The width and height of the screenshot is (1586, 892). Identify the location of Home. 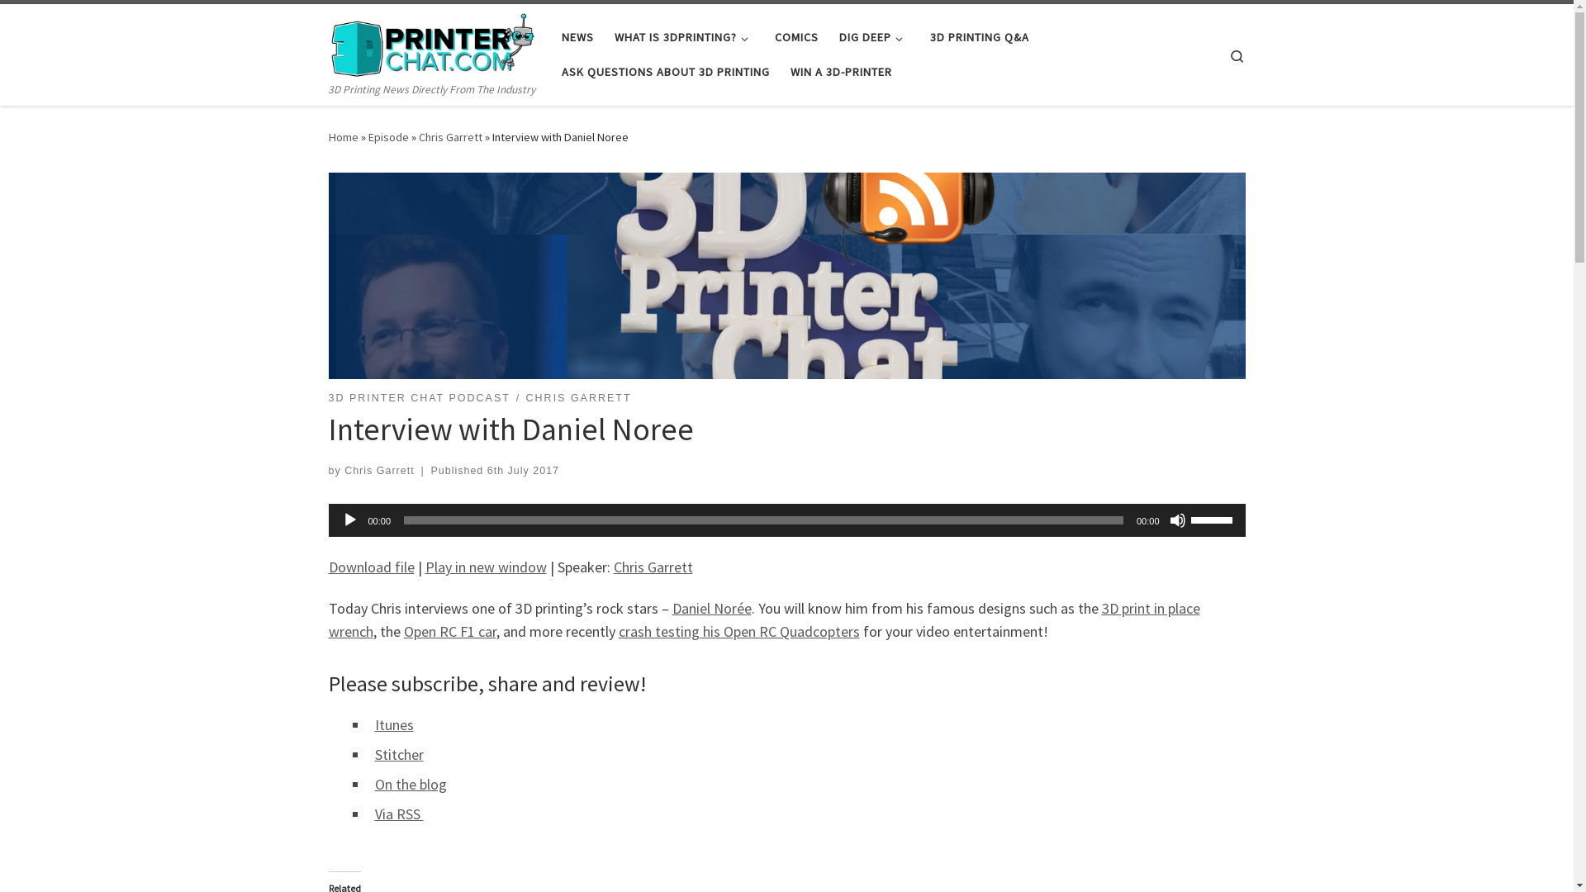
(344, 137).